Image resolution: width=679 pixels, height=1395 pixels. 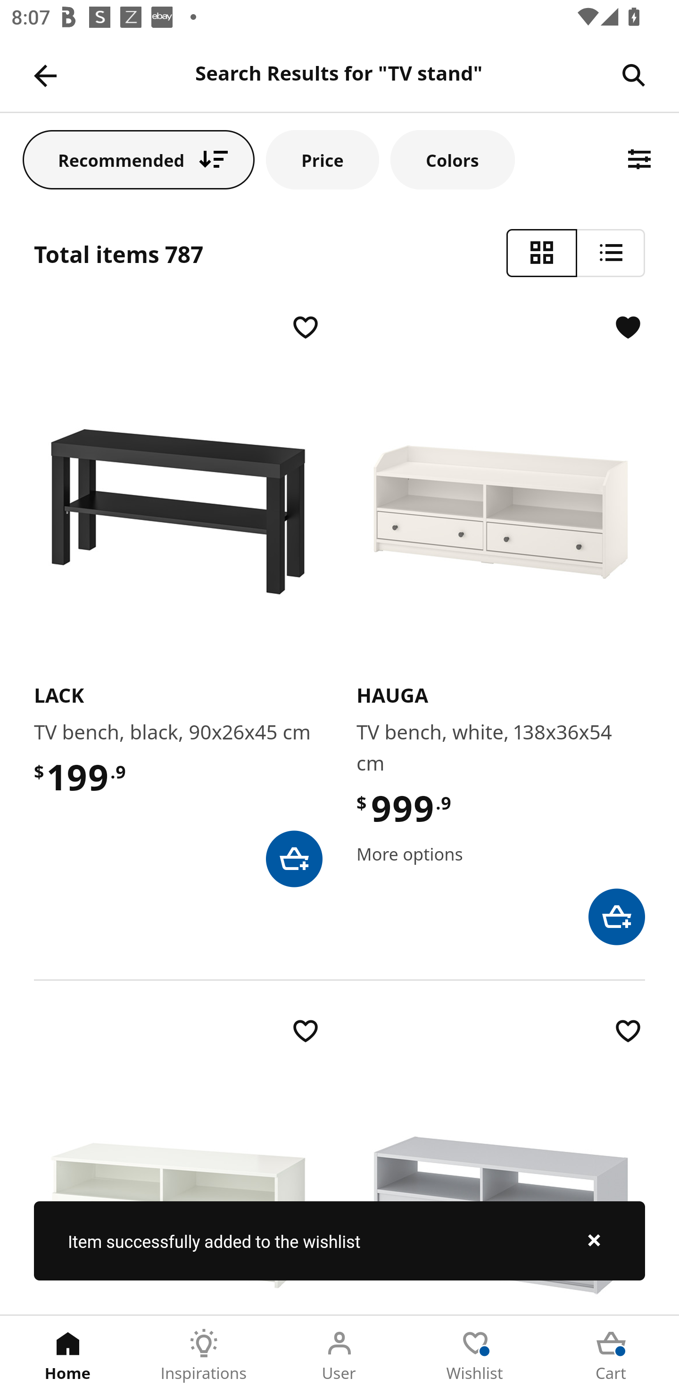 What do you see at coordinates (452, 159) in the screenshot?
I see `Colors` at bounding box center [452, 159].